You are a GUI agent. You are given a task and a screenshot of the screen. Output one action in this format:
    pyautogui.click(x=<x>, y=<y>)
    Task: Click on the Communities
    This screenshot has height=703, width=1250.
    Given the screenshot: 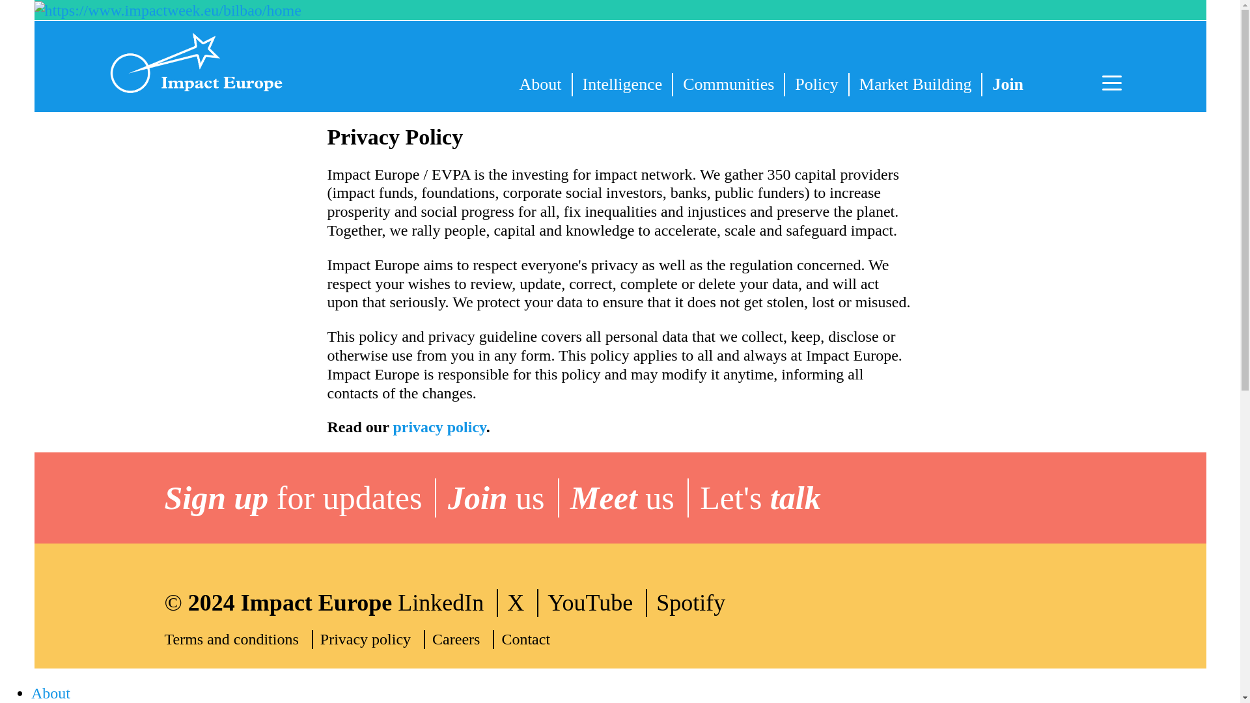 What is the action you would take?
    pyautogui.click(x=728, y=85)
    